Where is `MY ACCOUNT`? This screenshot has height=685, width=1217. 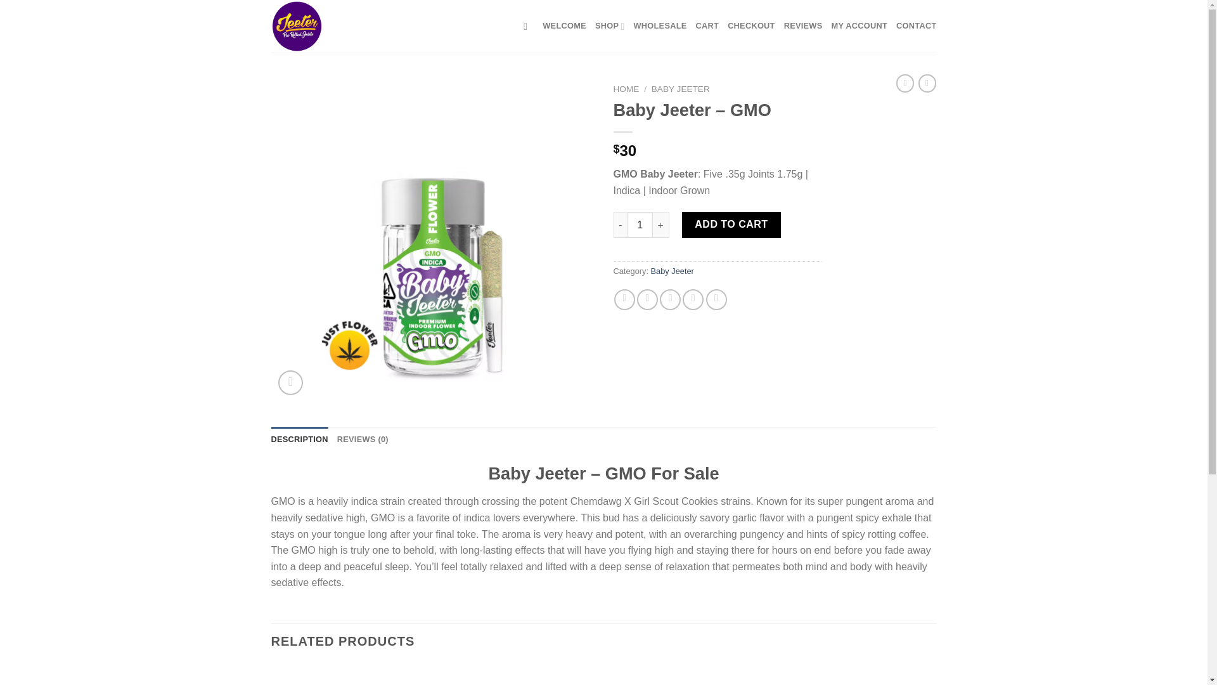 MY ACCOUNT is located at coordinates (860, 25).